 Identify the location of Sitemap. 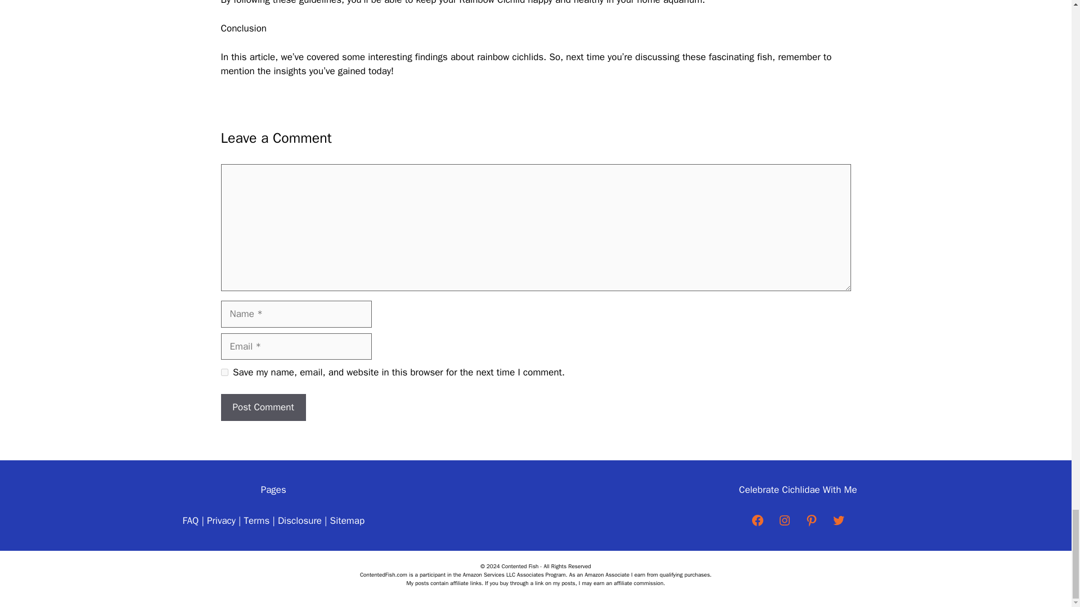
(348, 520).